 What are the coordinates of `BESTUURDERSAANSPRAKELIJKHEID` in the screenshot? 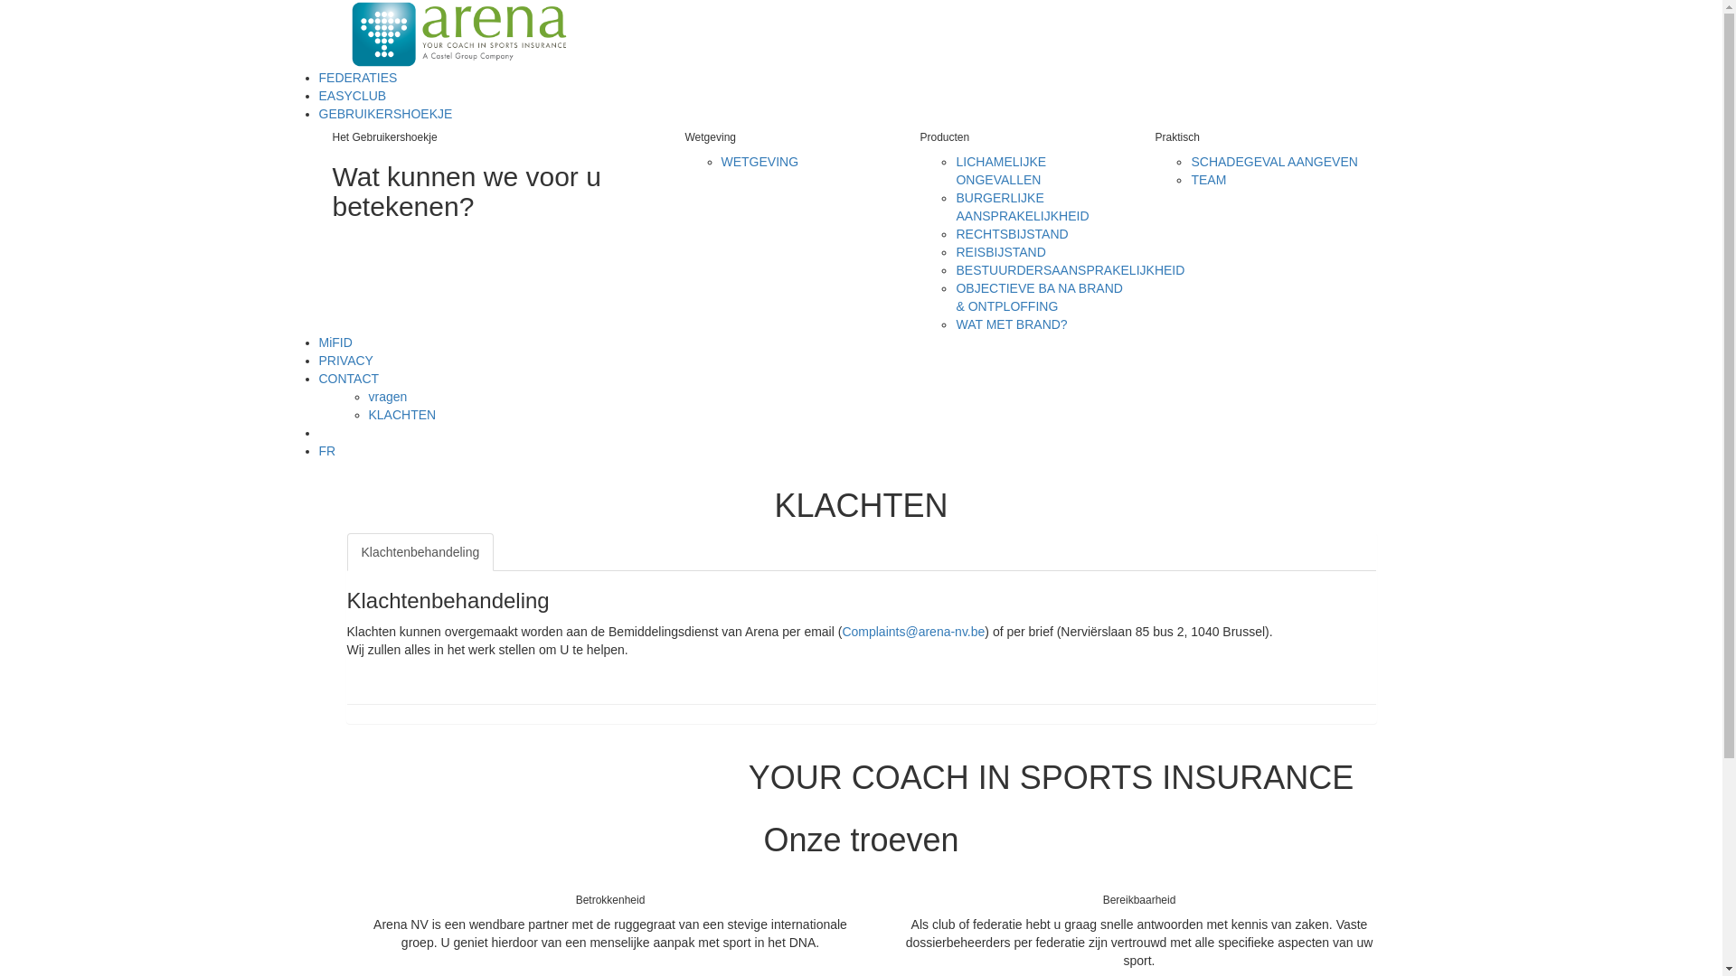 It's located at (1071, 270).